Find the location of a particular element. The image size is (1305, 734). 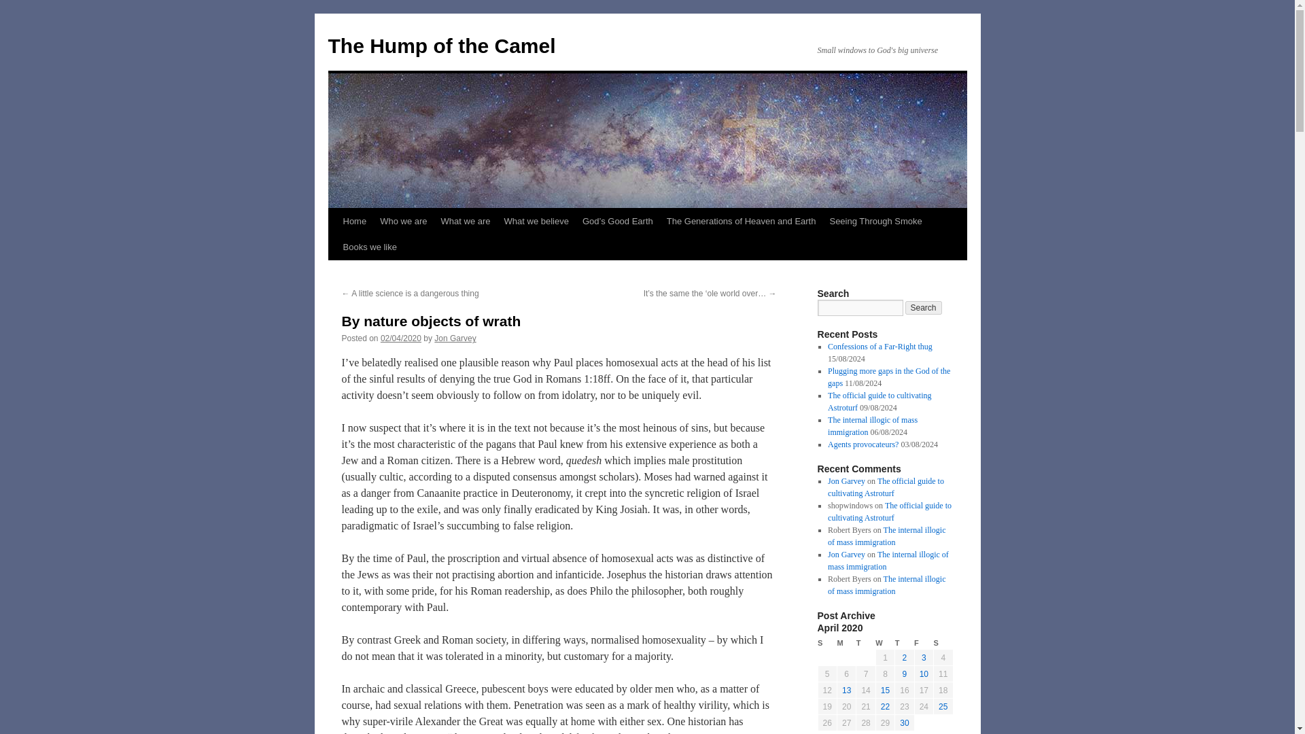

The Hump of the Camel is located at coordinates (441, 46).